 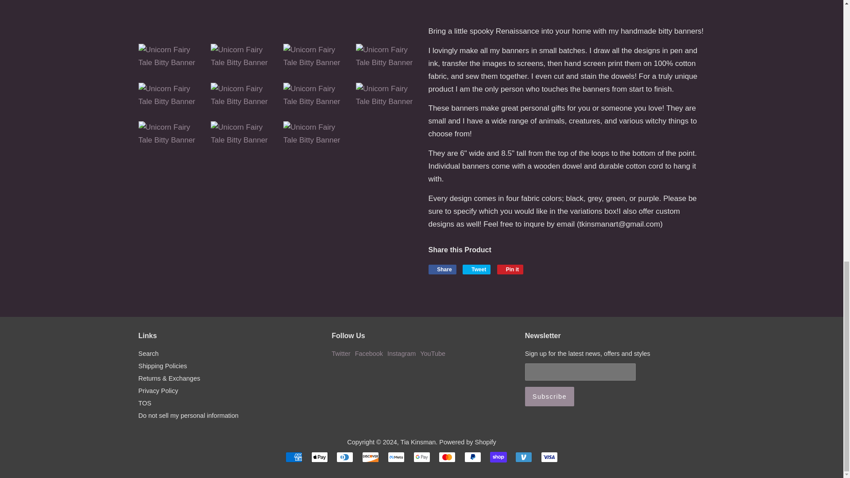 What do you see at coordinates (396, 457) in the screenshot?
I see `Meta Pay` at bounding box center [396, 457].